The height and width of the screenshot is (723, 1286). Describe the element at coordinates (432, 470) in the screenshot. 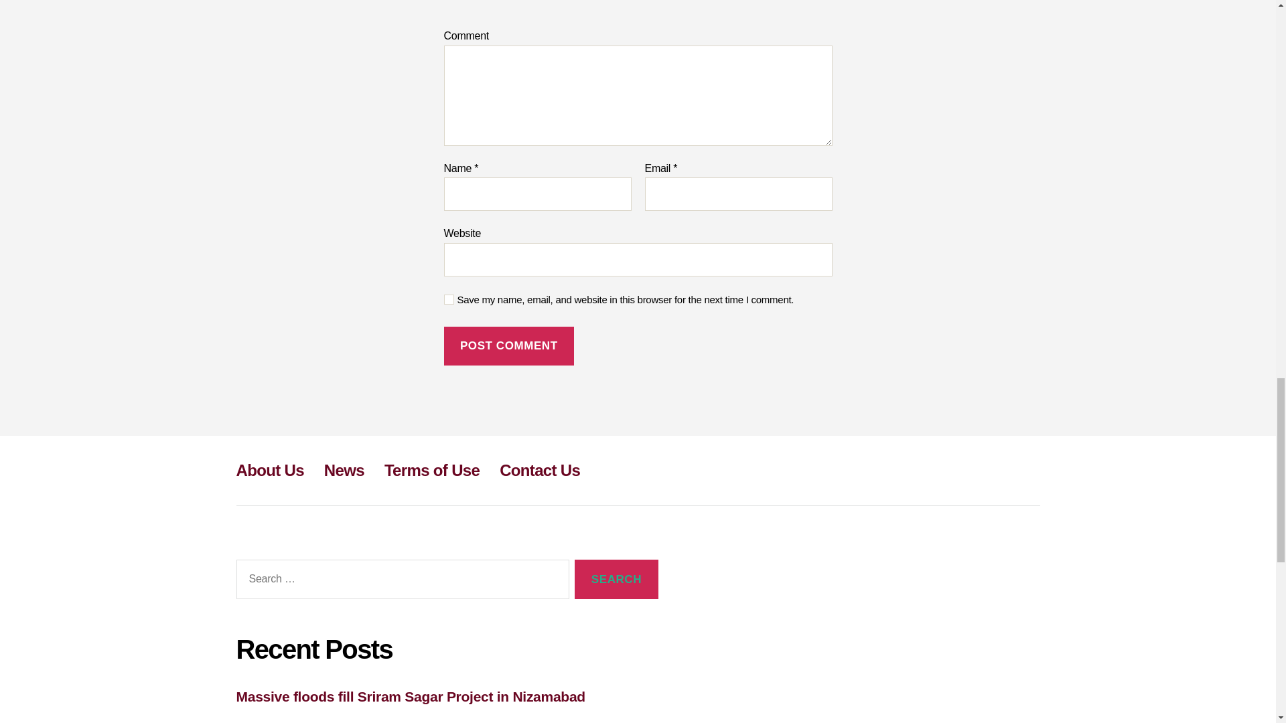

I see `Terms of Use` at that location.